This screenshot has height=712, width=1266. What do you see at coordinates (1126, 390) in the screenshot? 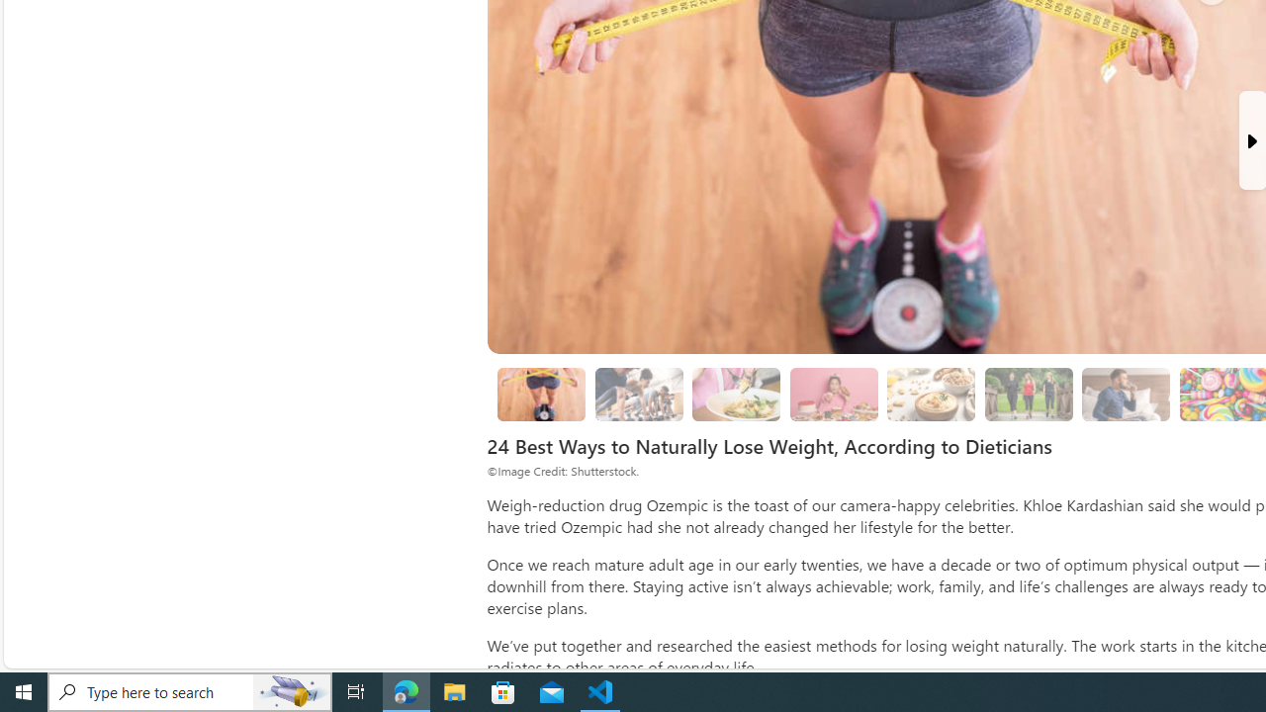
I see `Class: progress` at bounding box center [1126, 390].